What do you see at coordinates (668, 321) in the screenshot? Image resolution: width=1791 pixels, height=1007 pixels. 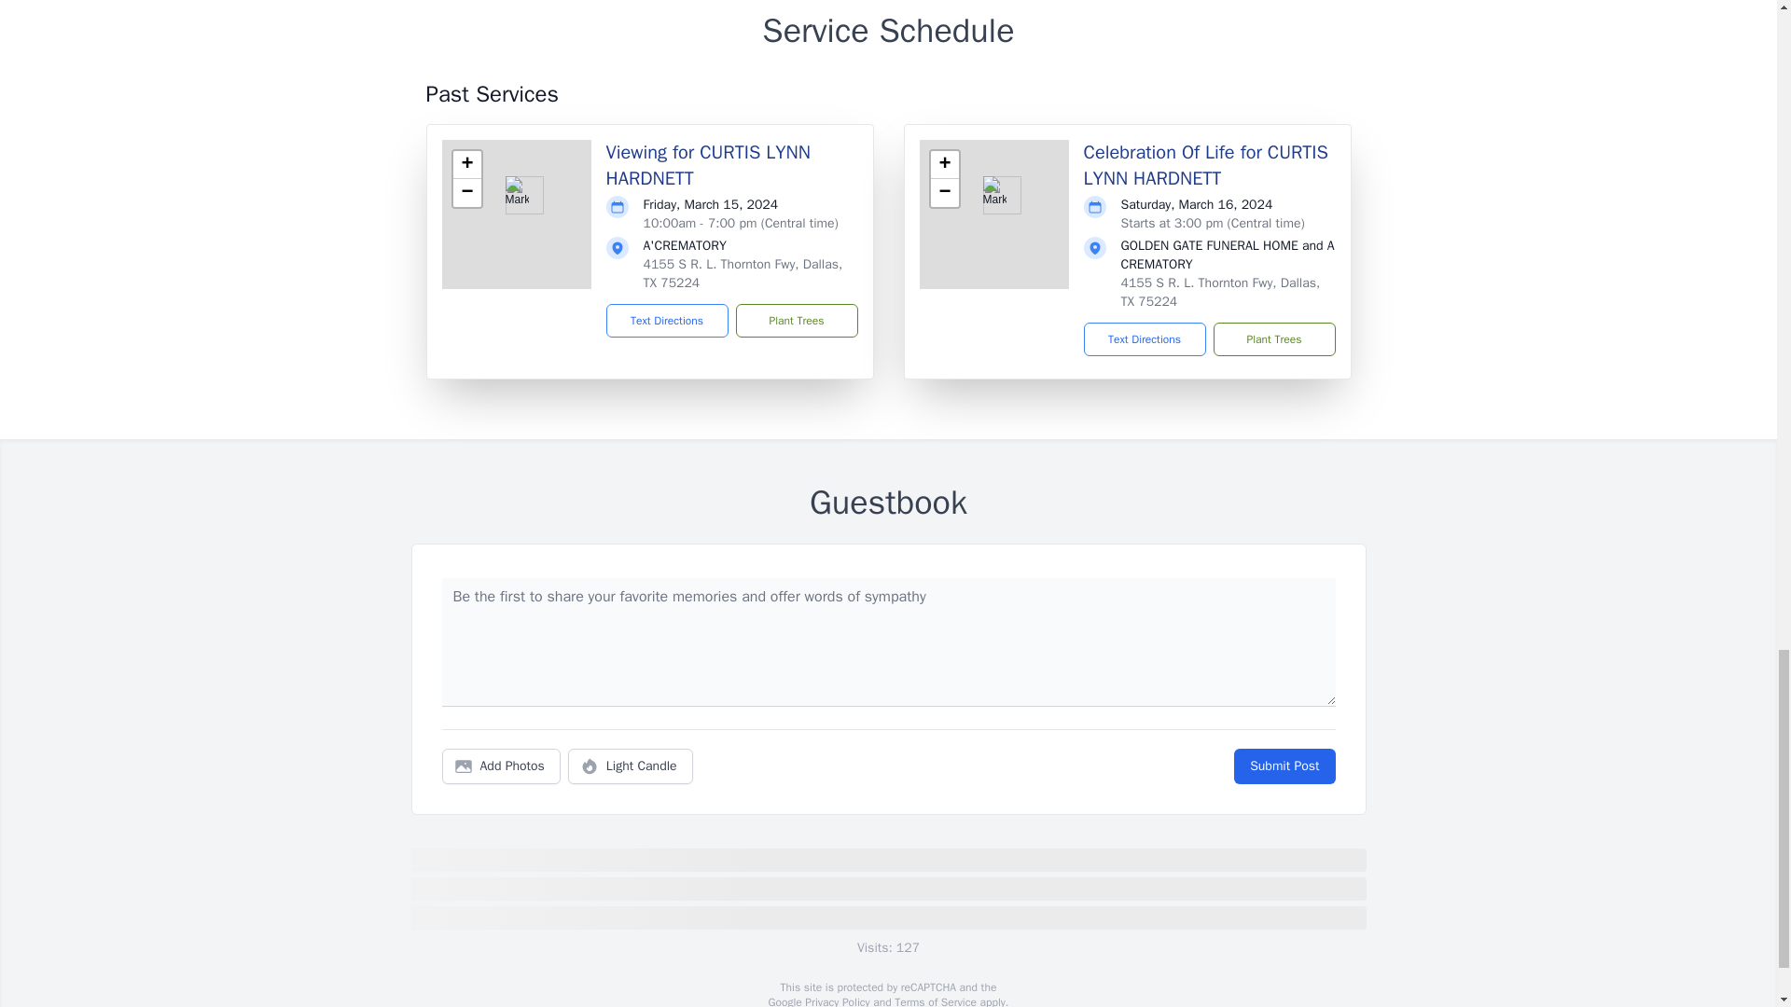 I see `Text Directions` at bounding box center [668, 321].